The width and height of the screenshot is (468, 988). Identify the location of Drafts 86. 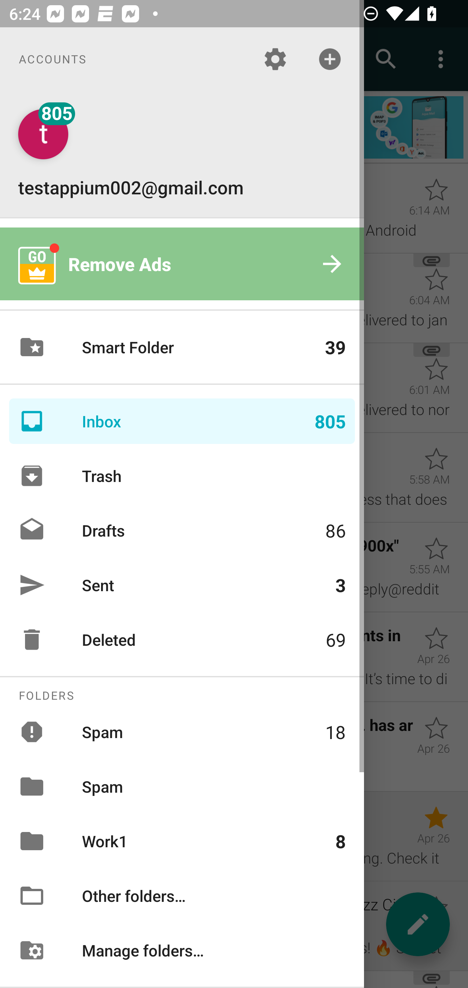
(182, 530).